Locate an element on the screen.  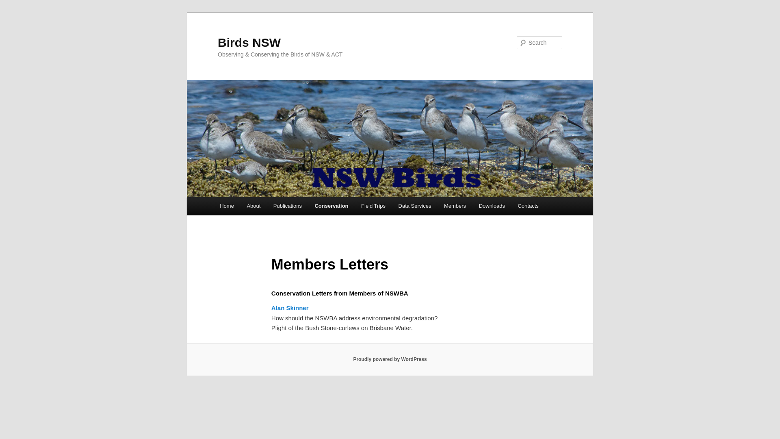
About is located at coordinates (253, 206).